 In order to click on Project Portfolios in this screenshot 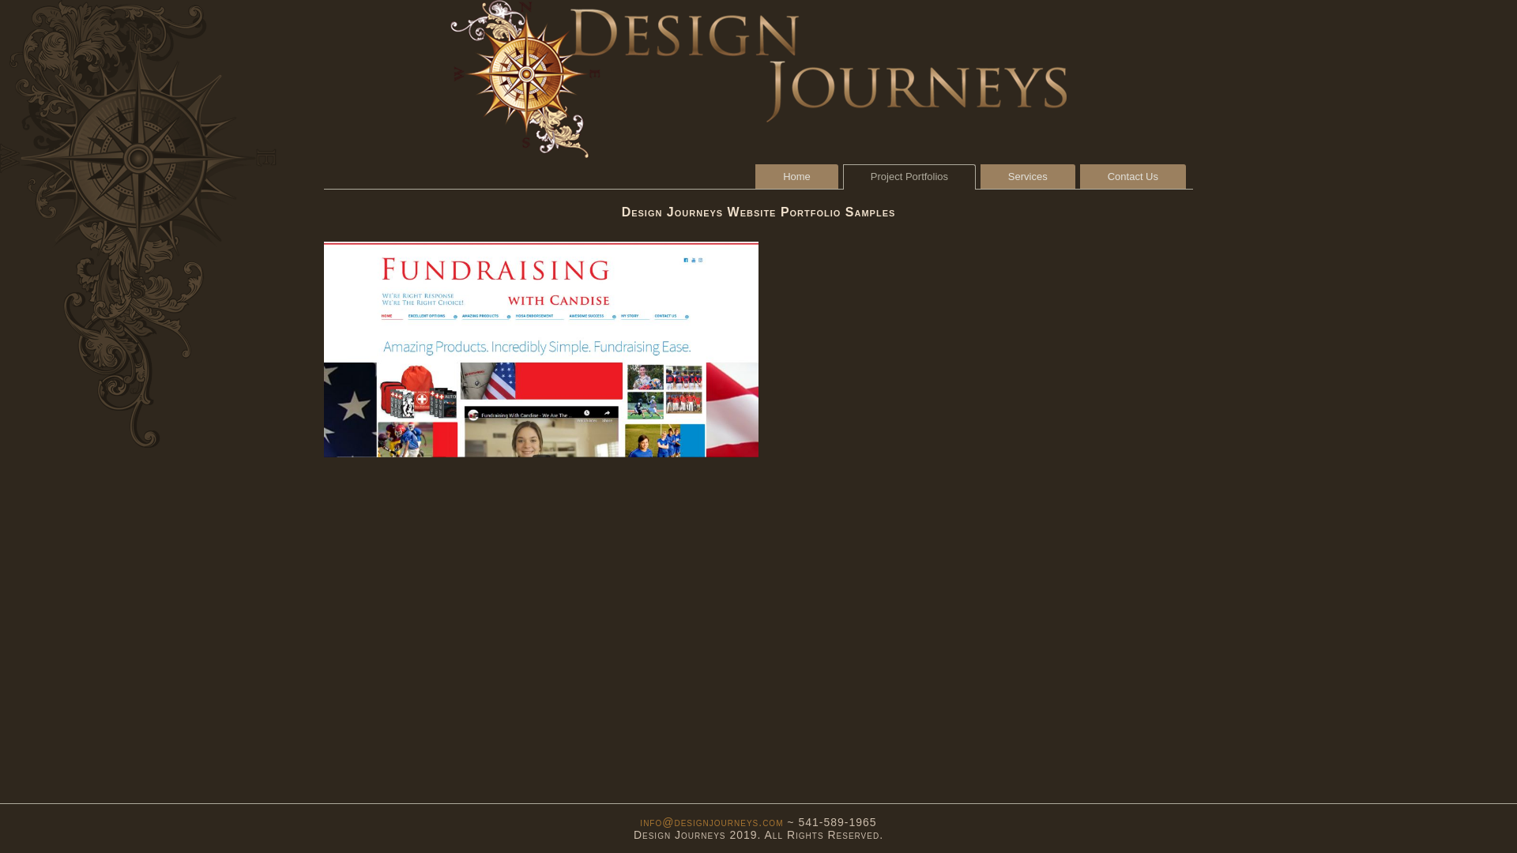, I will do `click(909, 177)`.